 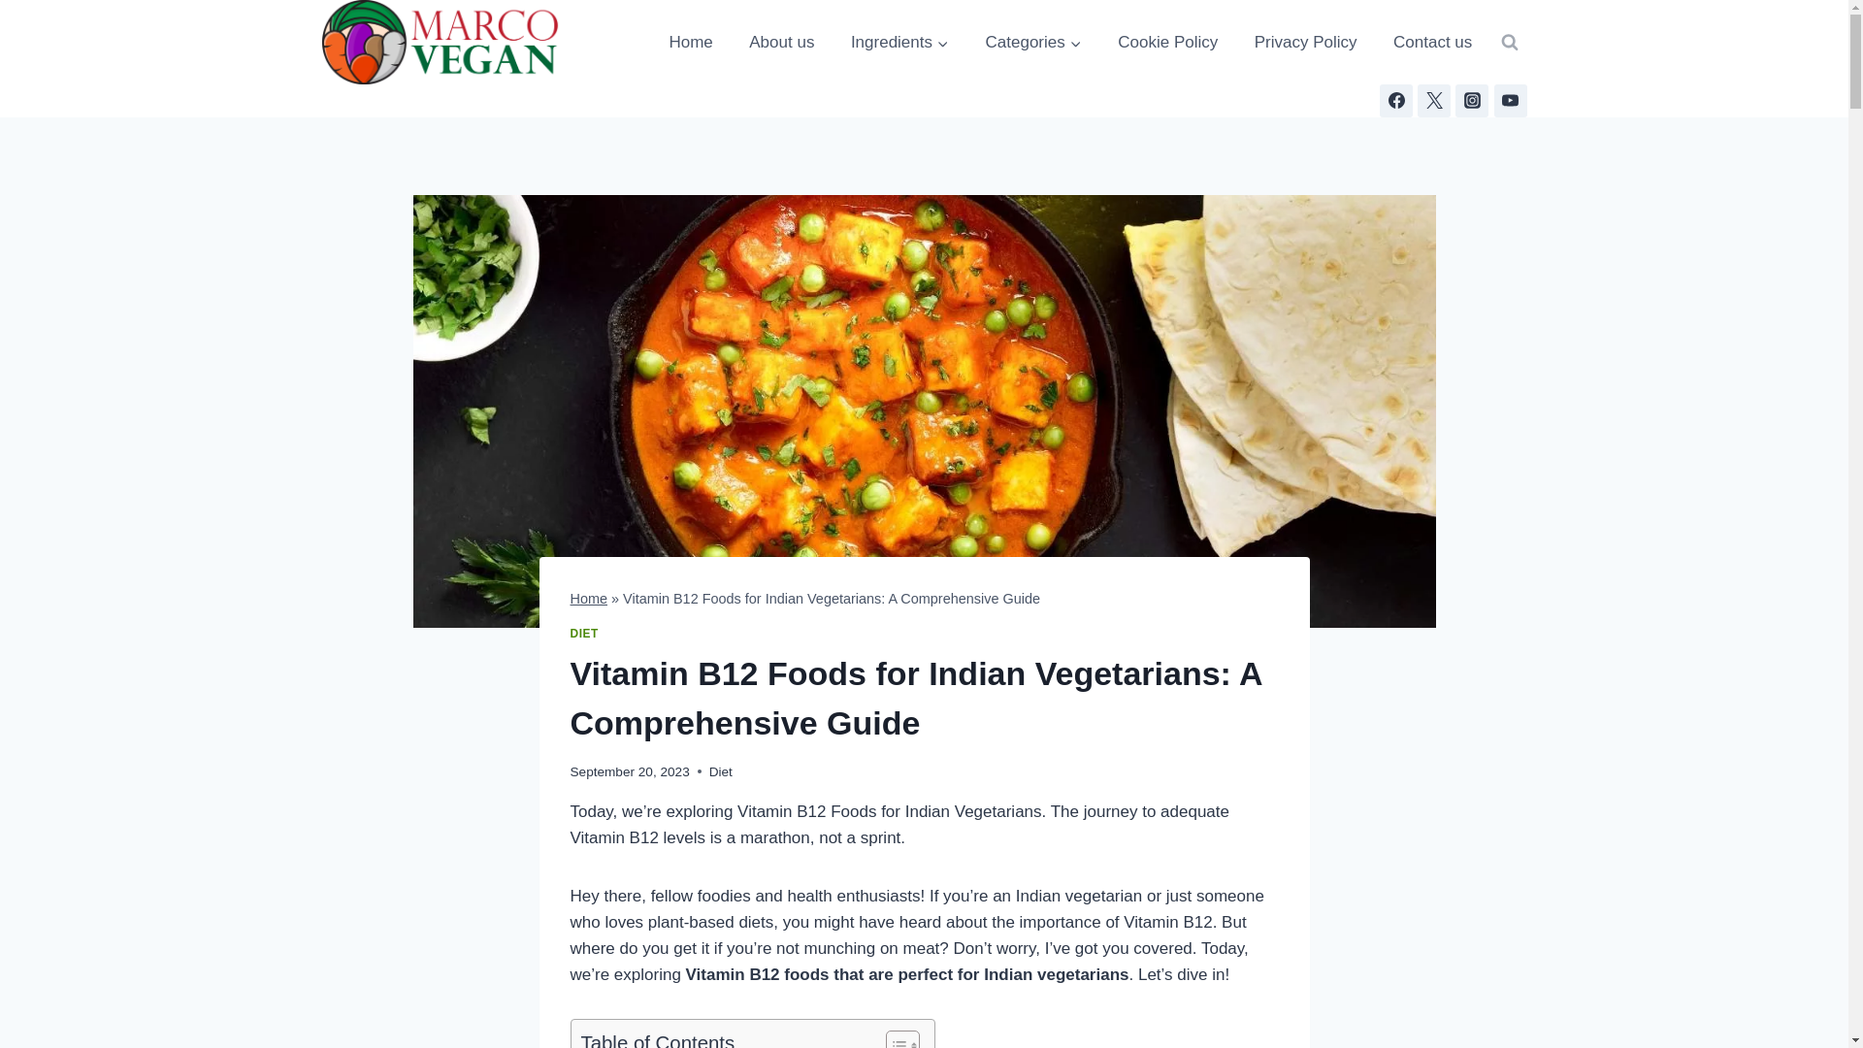 I want to click on DIET, so click(x=584, y=633).